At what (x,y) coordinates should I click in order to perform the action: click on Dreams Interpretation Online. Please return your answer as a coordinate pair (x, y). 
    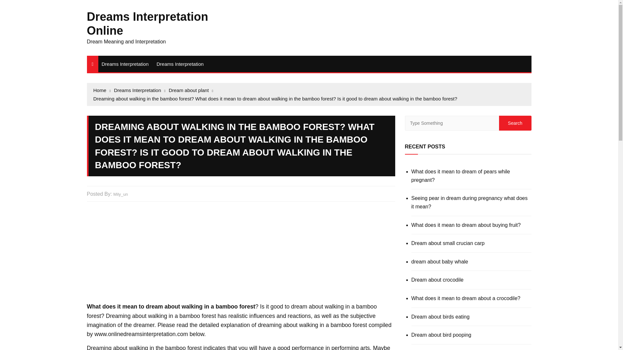
    Looking at the image, I should click on (147, 23).